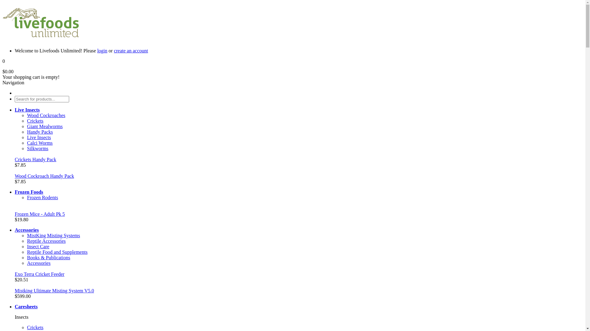  I want to click on MistKing Misting Systems, so click(53, 235).